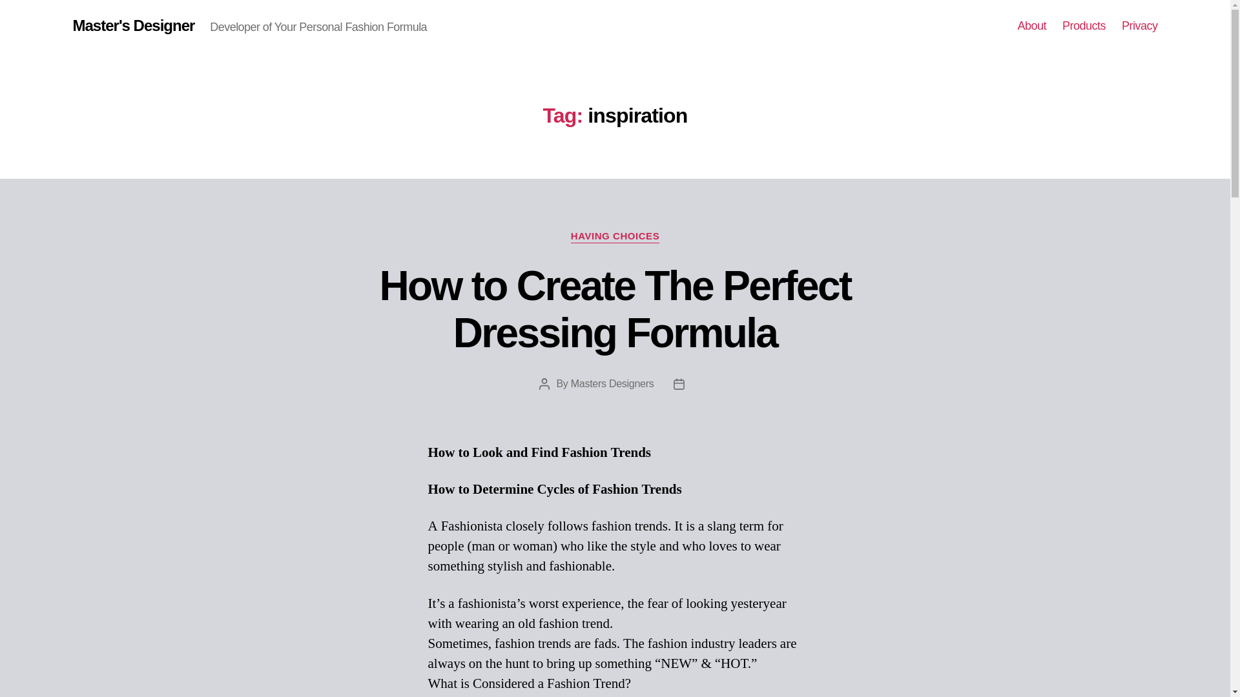 Image resolution: width=1240 pixels, height=697 pixels. What do you see at coordinates (612, 383) in the screenshot?
I see `Masters Designers` at bounding box center [612, 383].